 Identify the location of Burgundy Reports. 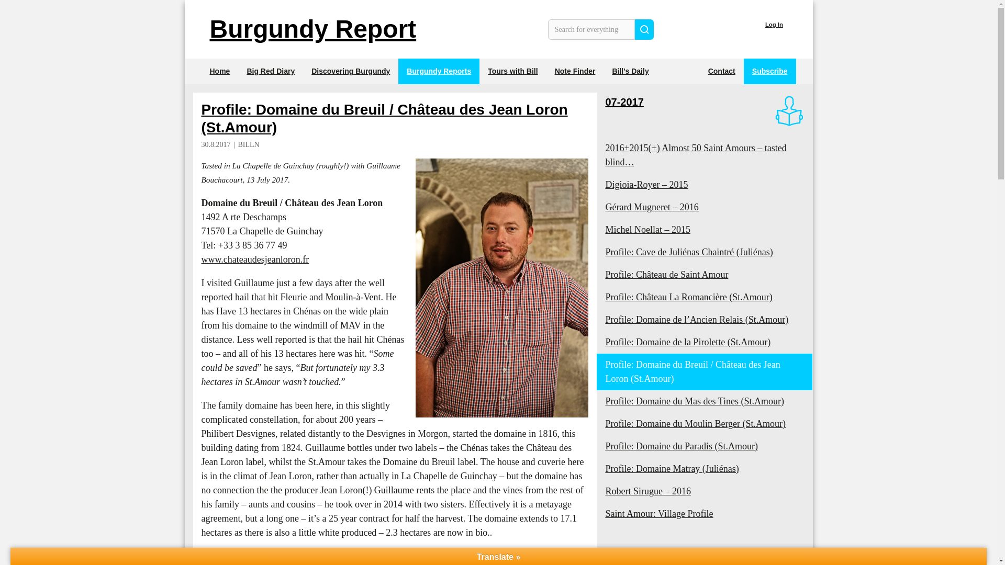
(439, 71).